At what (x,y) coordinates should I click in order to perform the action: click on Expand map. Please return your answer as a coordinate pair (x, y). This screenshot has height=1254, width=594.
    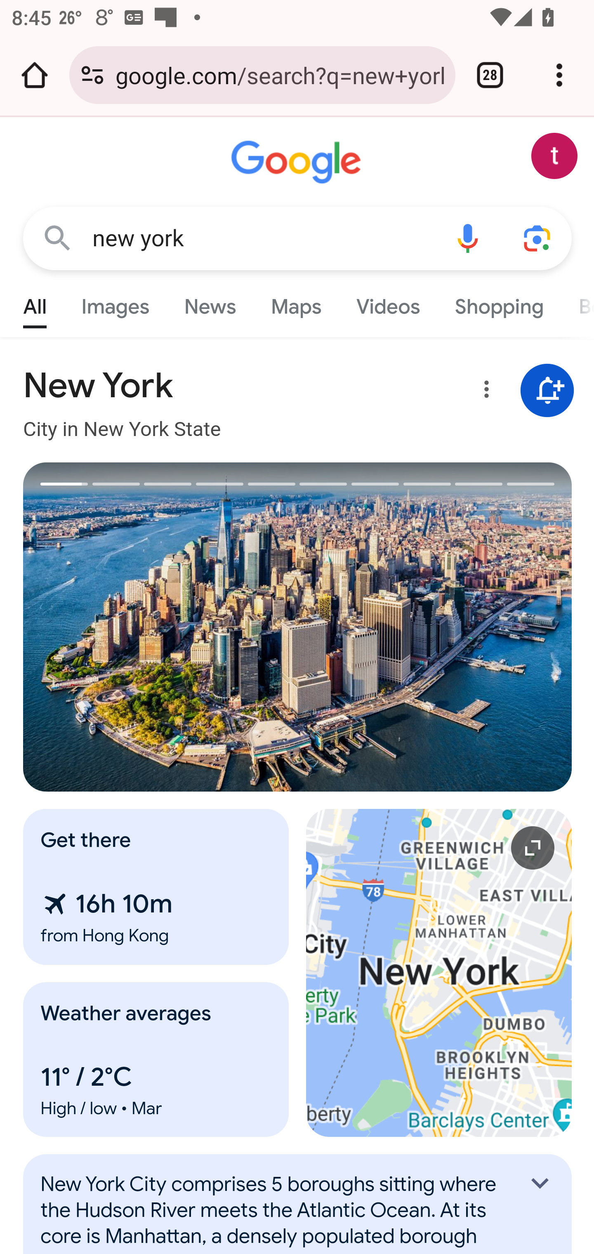
    Looking at the image, I should click on (439, 973).